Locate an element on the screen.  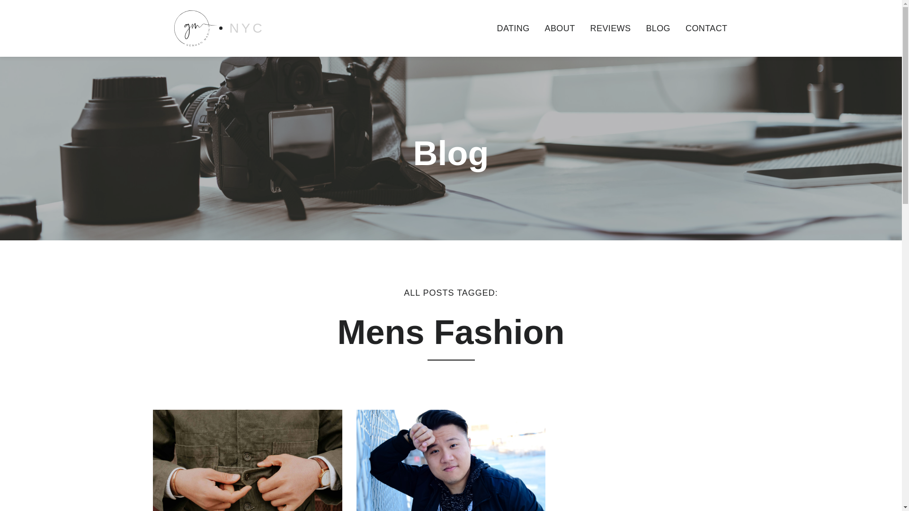
NYC is located at coordinates (219, 28).